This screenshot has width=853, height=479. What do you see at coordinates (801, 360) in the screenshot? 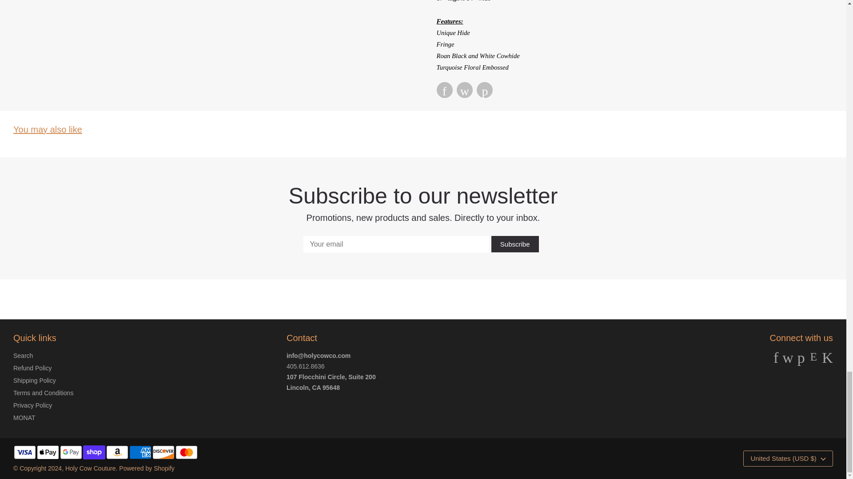
I see `Holy Cow Couture on Pinterest` at bounding box center [801, 360].